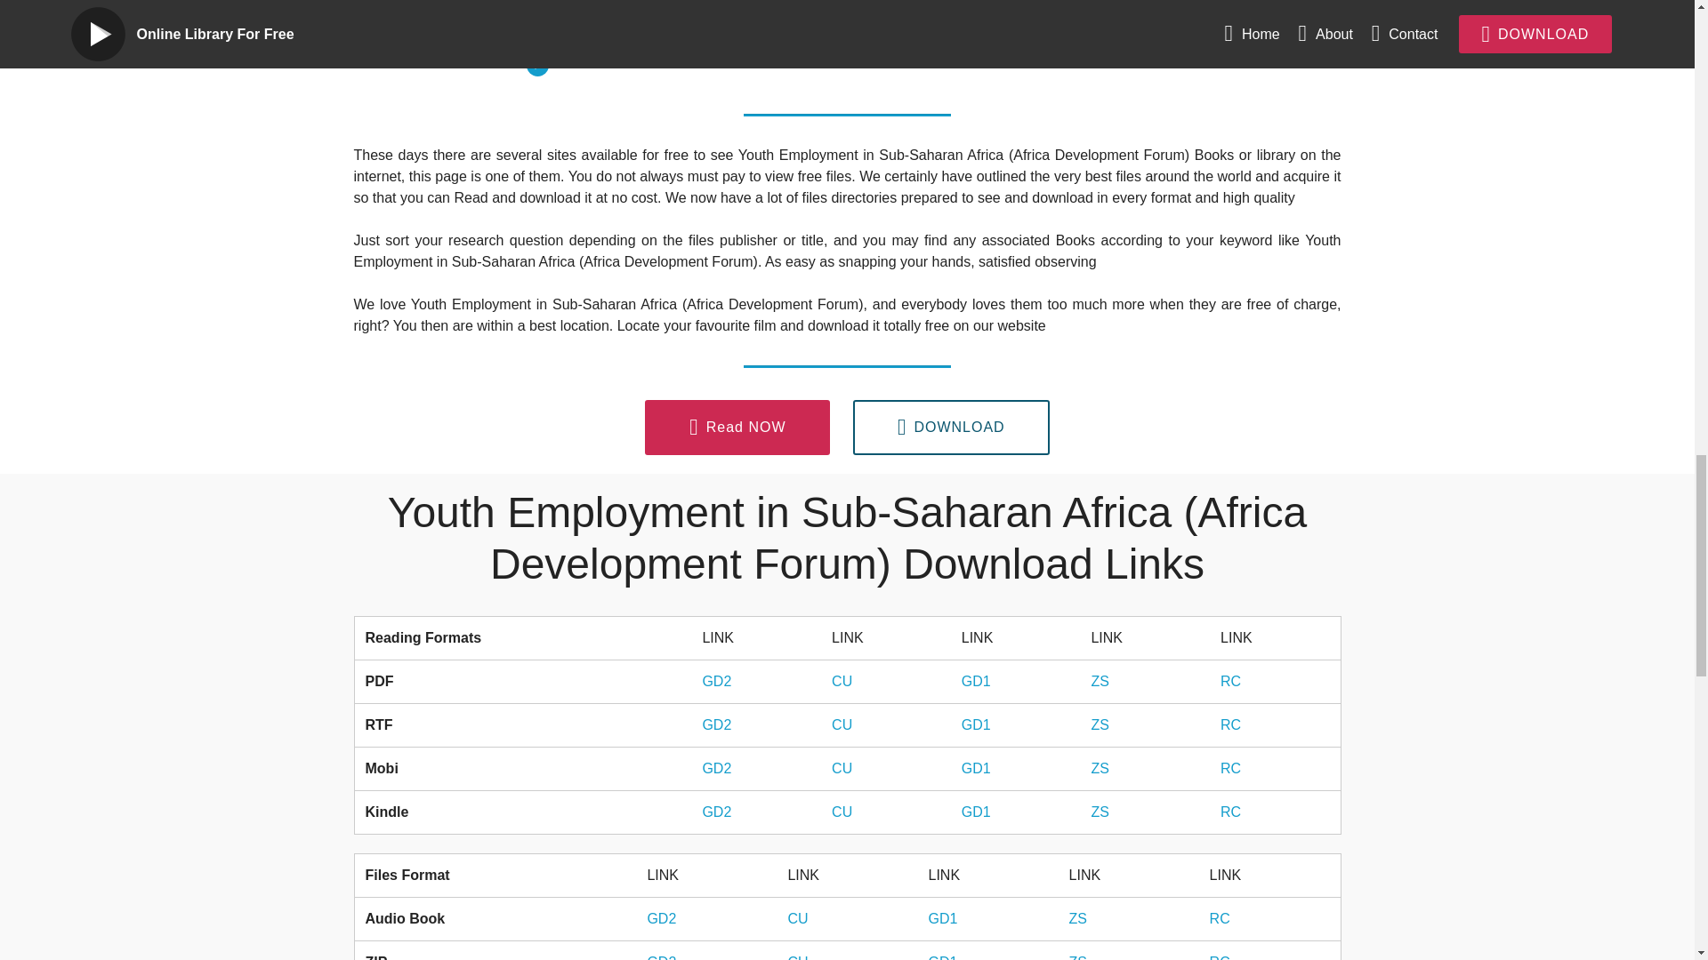 Image resolution: width=1708 pixels, height=960 pixels. I want to click on GD1, so click(975, 681).